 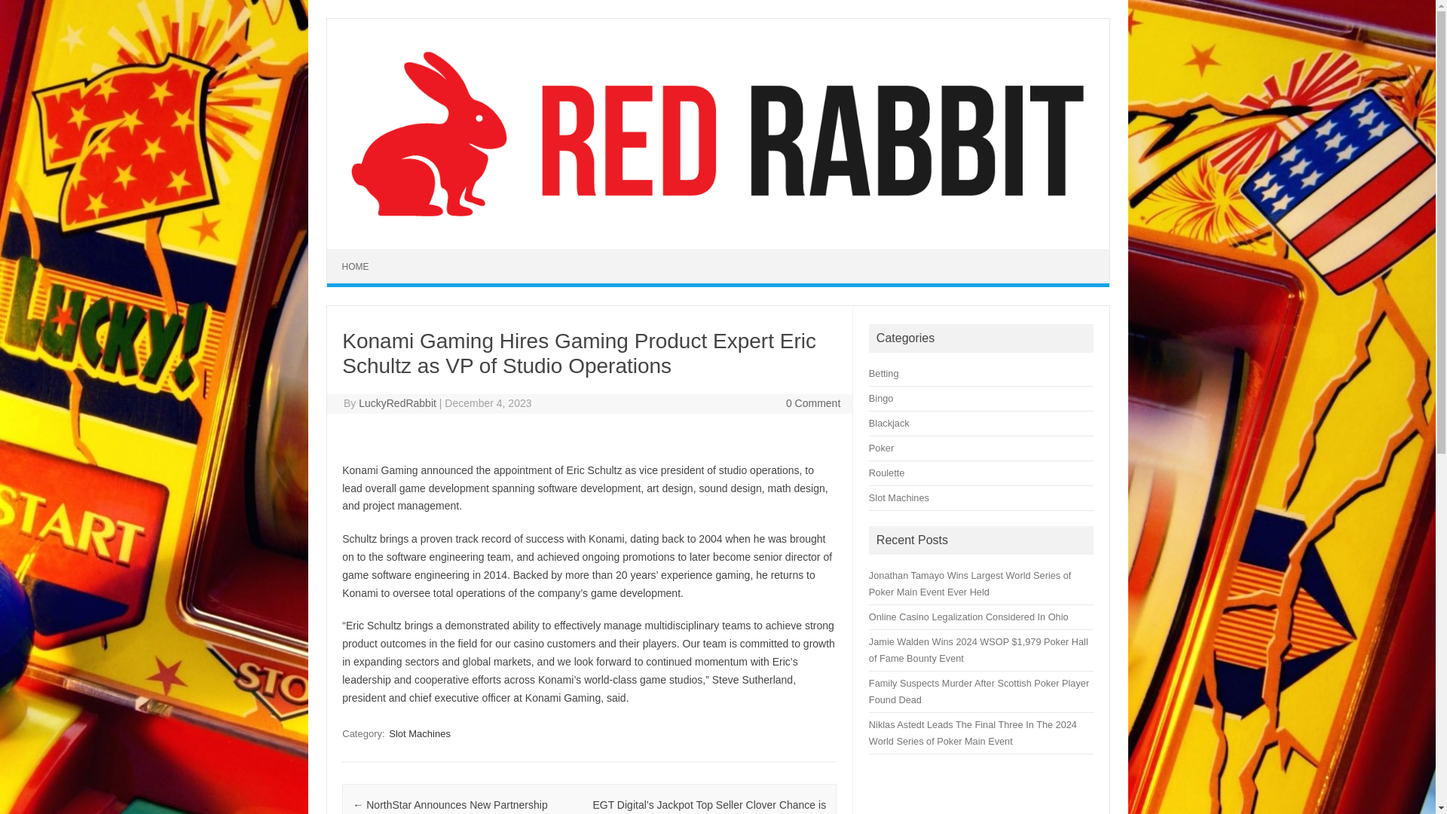 What do you see at coordinates (812, 403) in the screenshot?
I see `0 Comment` at bounding box center [812, 403].